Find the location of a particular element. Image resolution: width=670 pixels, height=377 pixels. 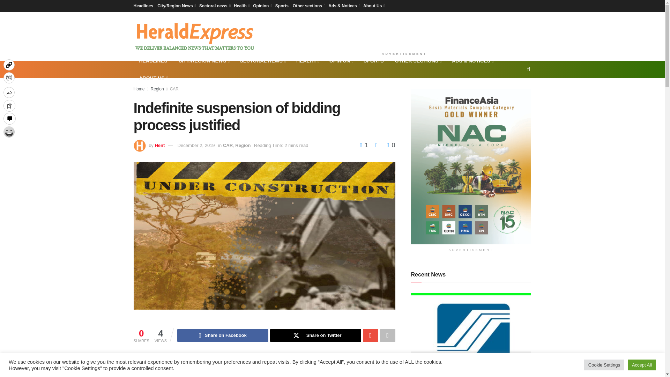

Headlines is located at coordinates (143, 6).